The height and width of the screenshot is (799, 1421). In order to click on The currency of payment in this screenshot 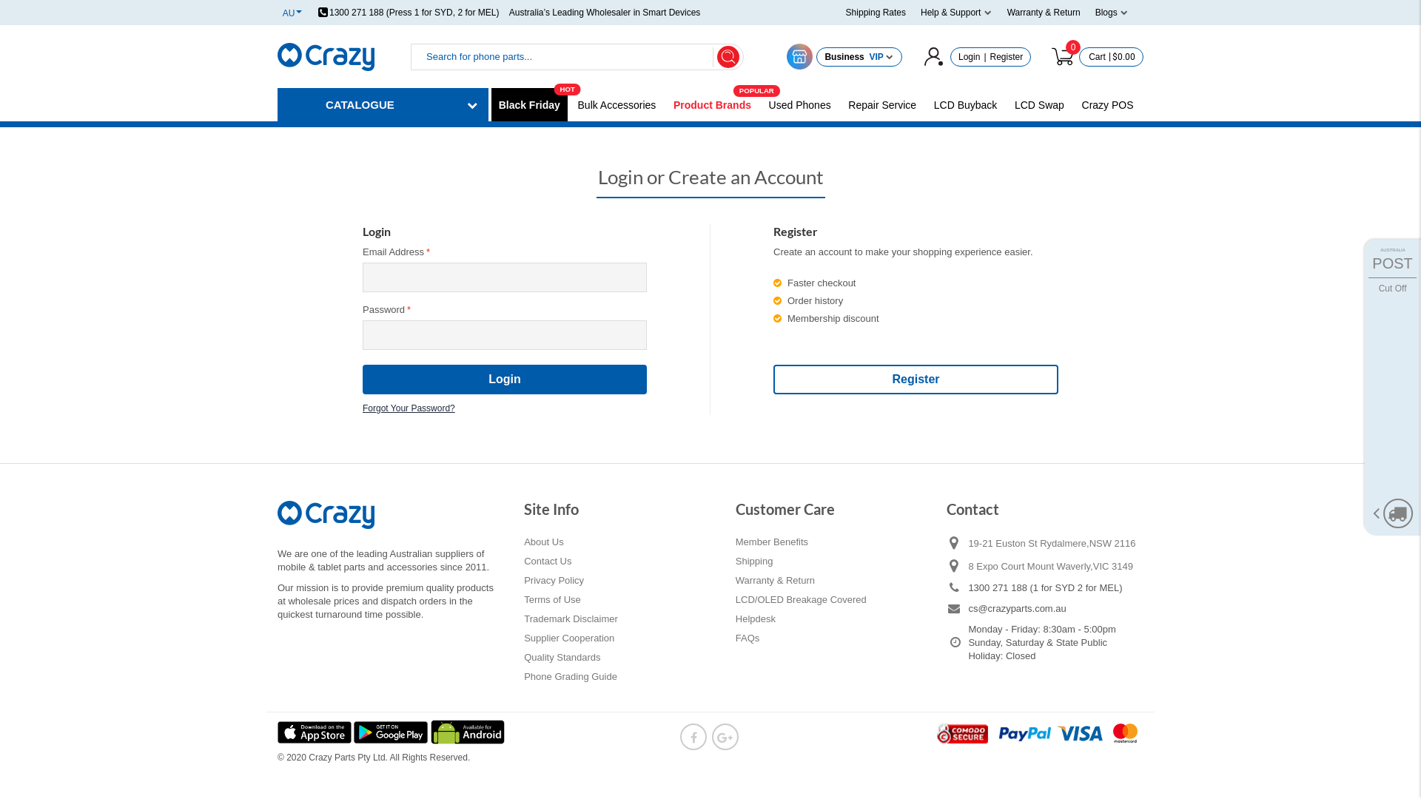, I will do `click(1040, 734)`.